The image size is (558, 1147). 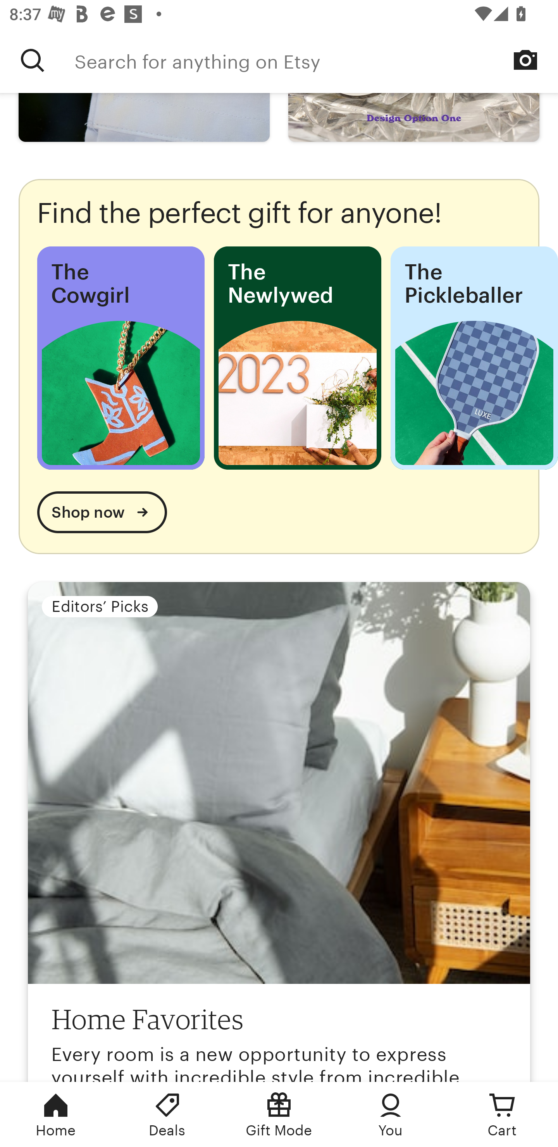 I want to click on Shop now, so click(x=102, y=512).